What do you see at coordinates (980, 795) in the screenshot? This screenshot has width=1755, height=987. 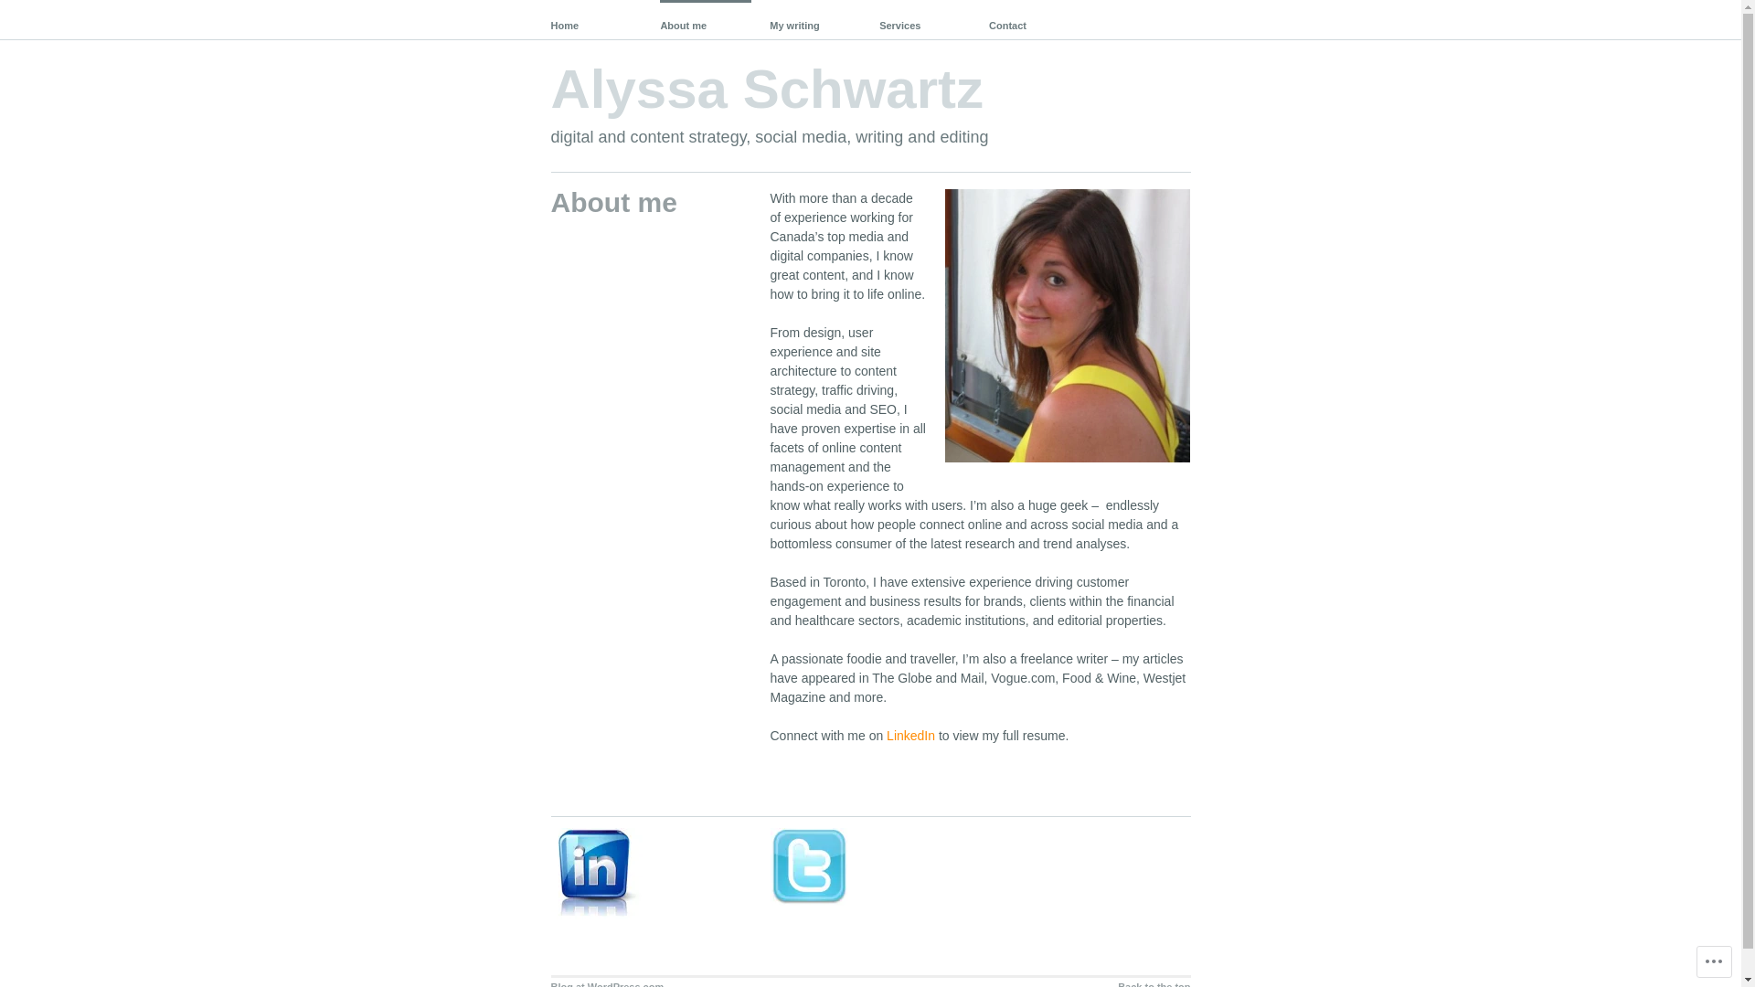 I see `Like or Reblog` at bounding box center [980, 795].